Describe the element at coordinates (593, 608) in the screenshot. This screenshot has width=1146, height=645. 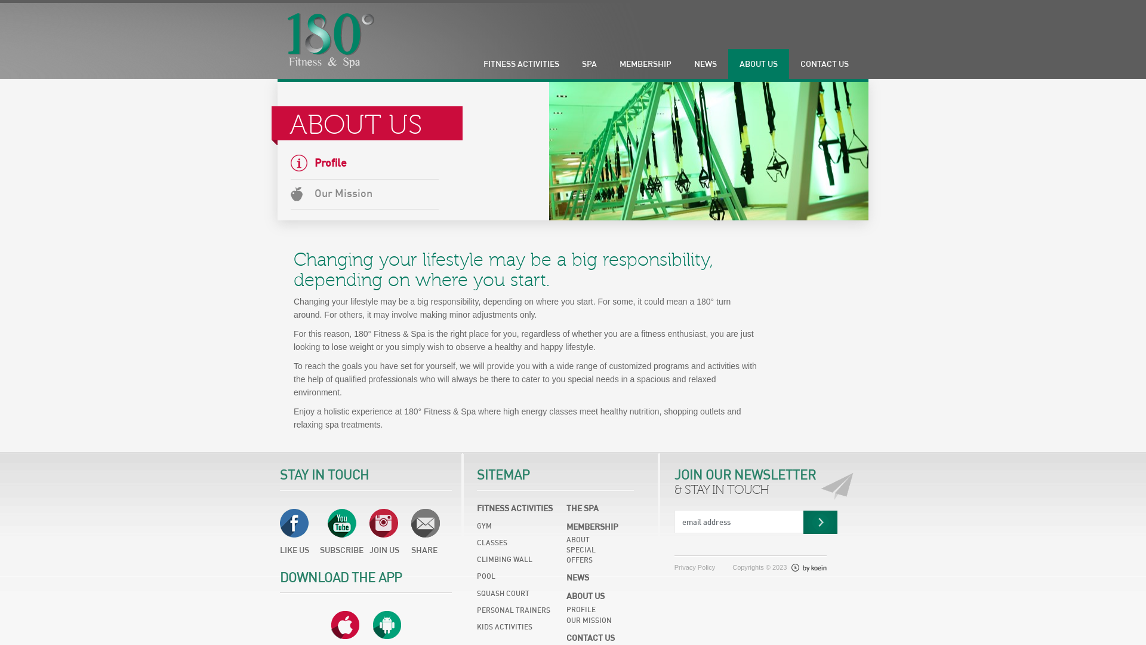
I see `PROFILE` at that location.